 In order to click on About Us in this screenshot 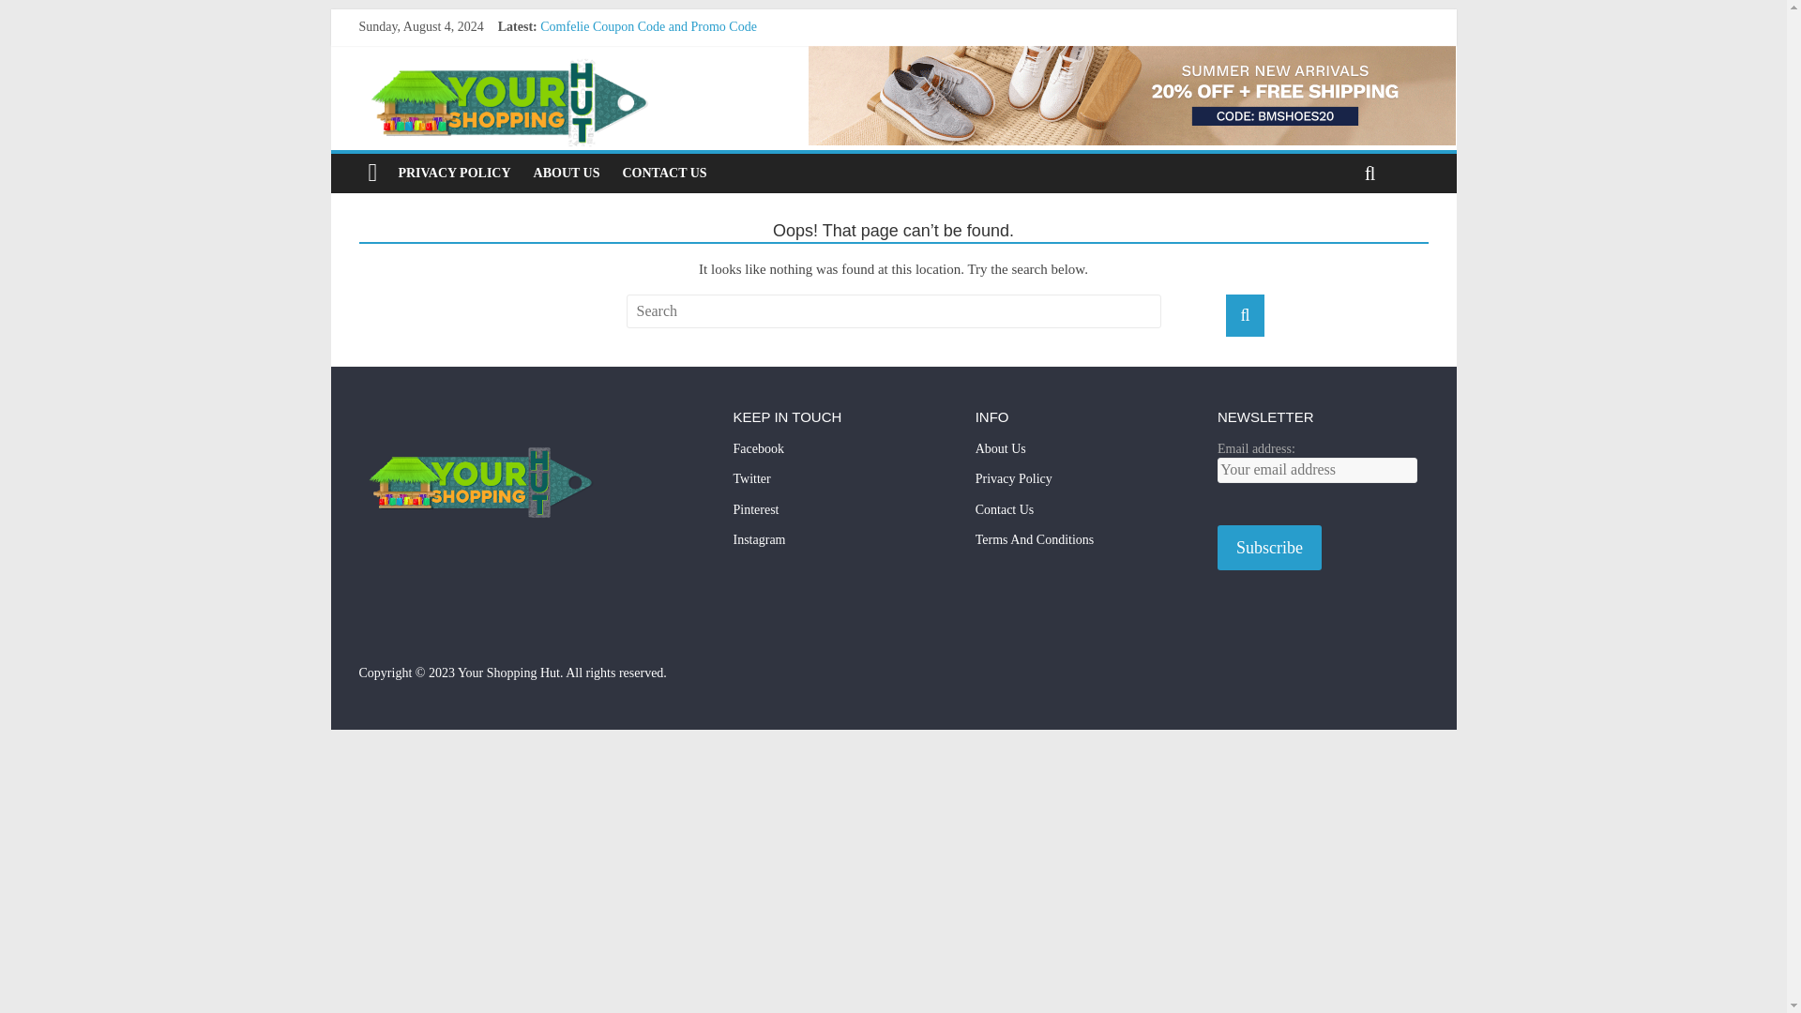, I will do `click(1081, 455)`.